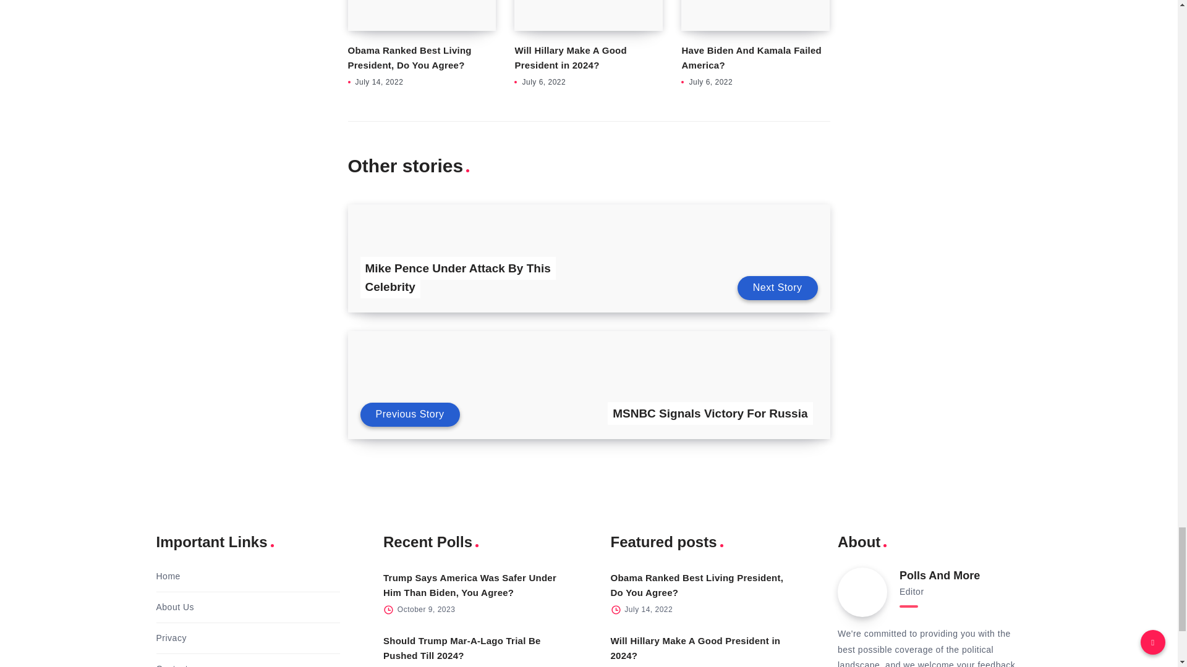  I want to click on Privacy, so click(171, 638).